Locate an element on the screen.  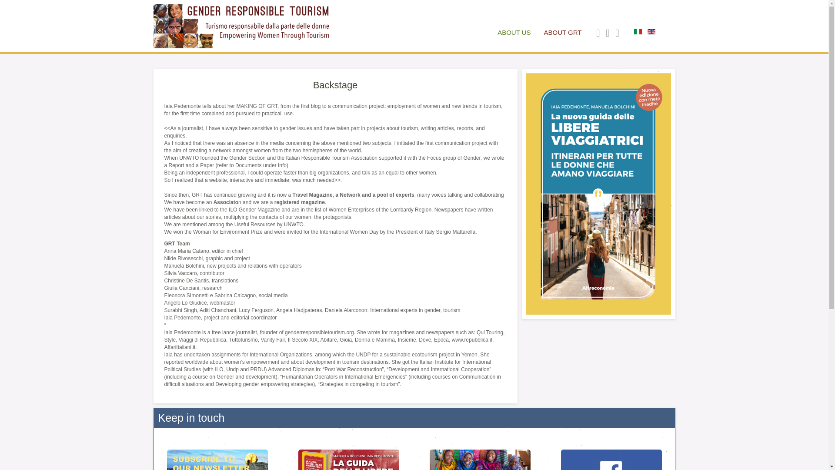
ABOUT GRT is located at coordinates (563, 32).